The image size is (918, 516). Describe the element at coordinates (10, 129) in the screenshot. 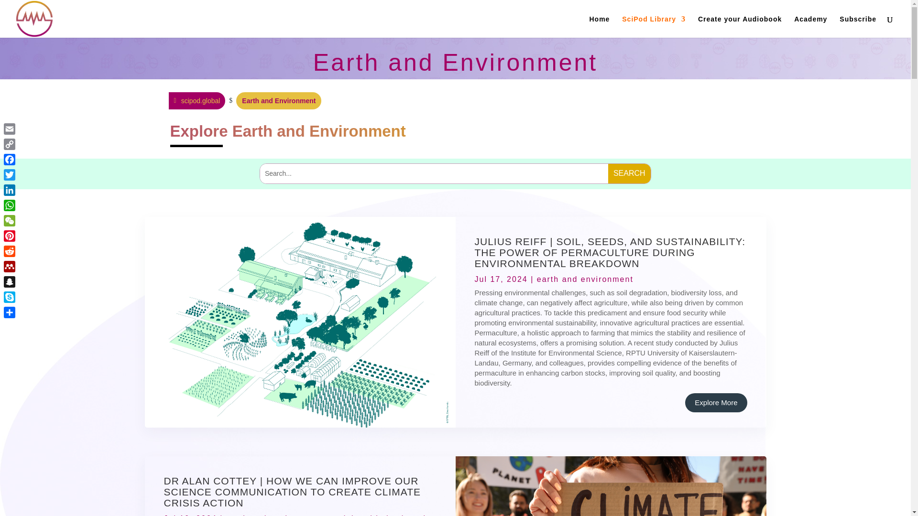

I see `Email` at that location.